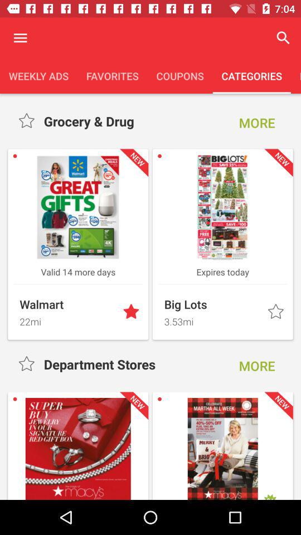  Describe the element at coordinates (20, 38) in the screenshot. I see `click the item above the weekly ads icon` at that location.